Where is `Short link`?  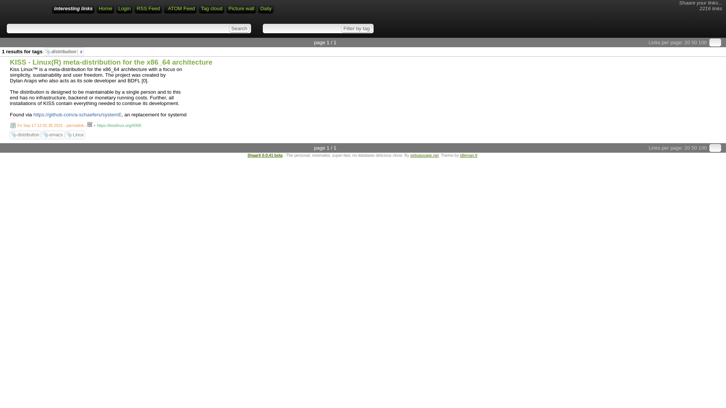
Short link is located at coordinates (119, 125).